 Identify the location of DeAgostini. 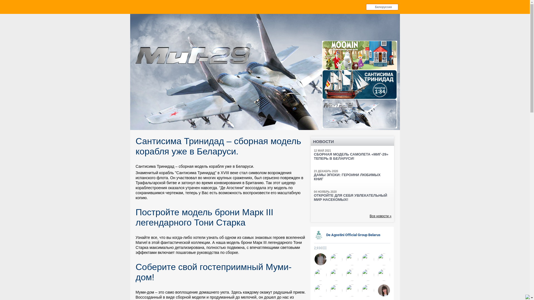
(167, 28).